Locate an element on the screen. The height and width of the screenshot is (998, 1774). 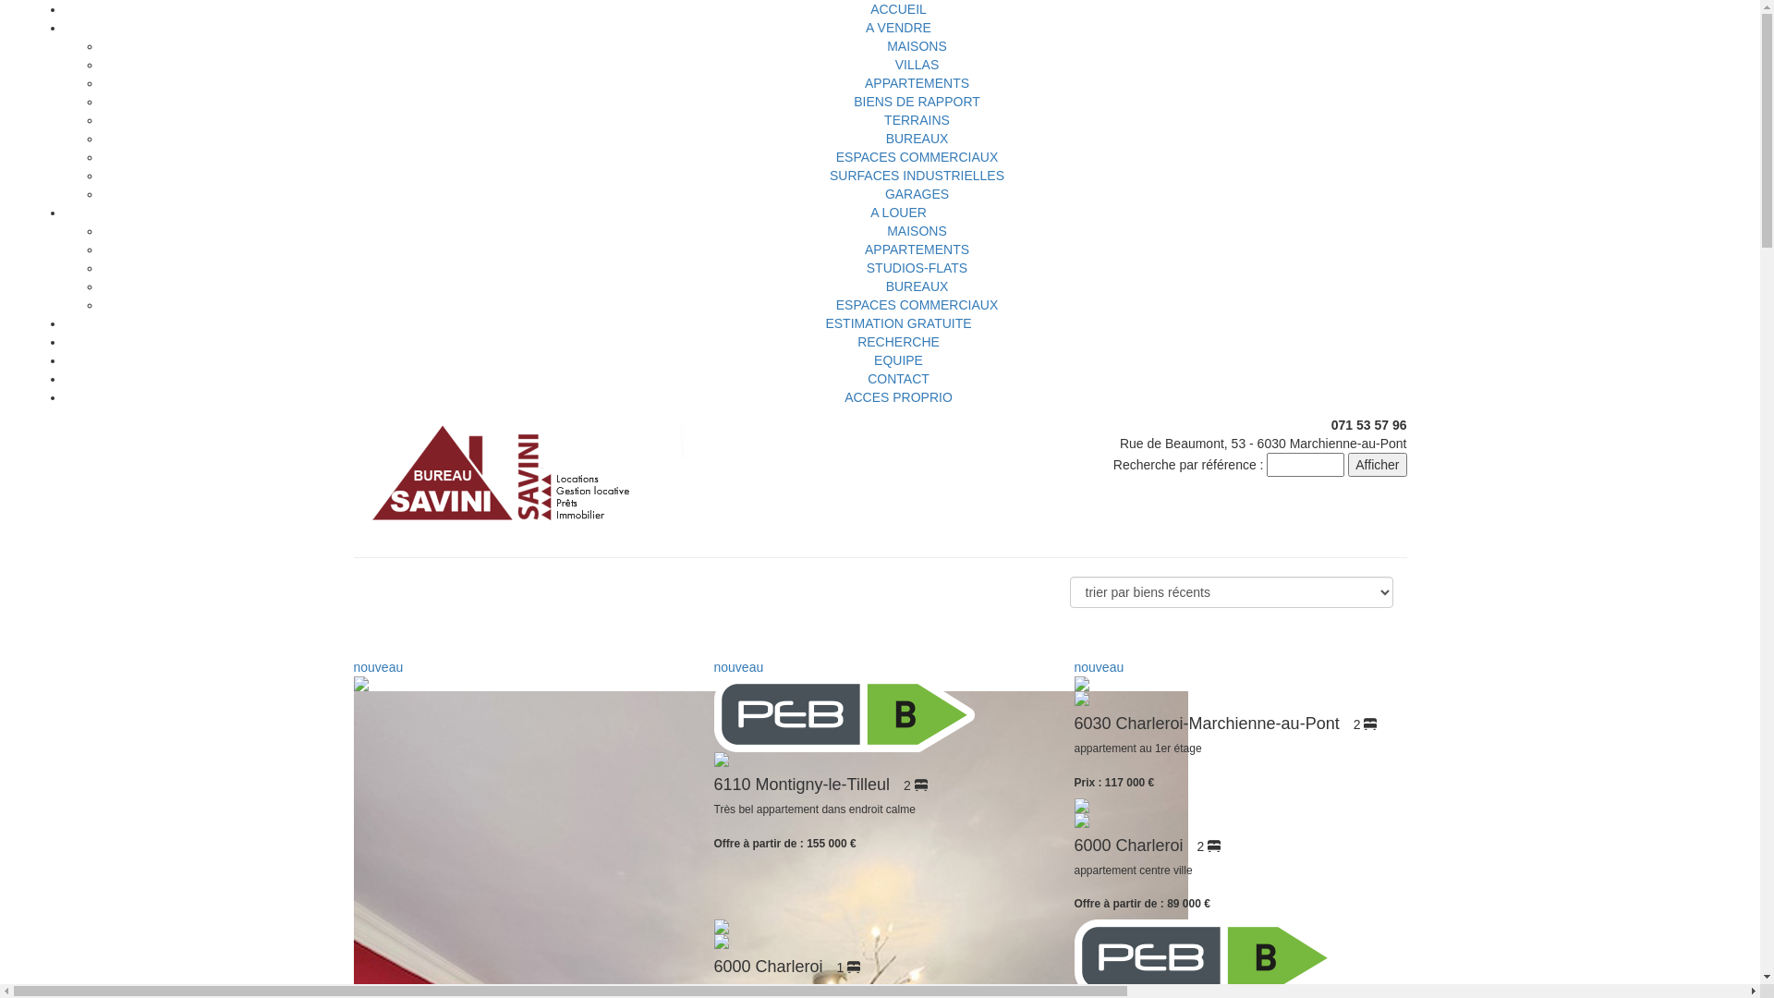
STUDIOS-FLATS is located at coordinates (917, 268).